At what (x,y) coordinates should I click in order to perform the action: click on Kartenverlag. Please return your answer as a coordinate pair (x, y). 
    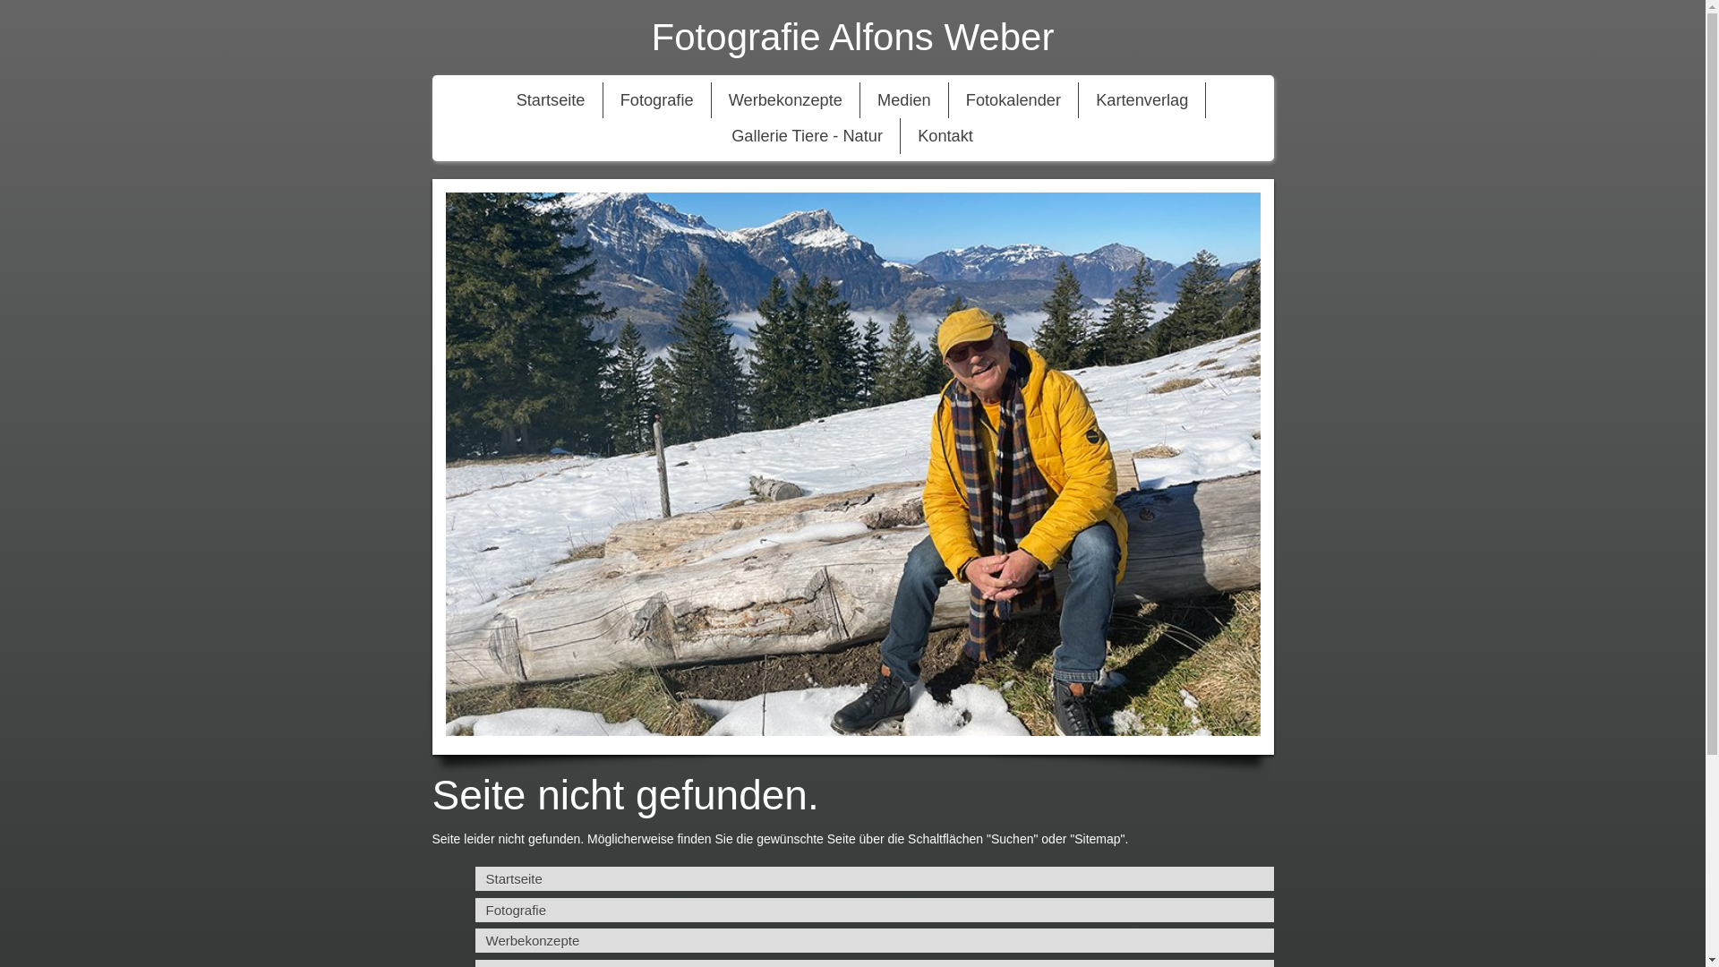
    Looking at the image, I should click on (1142, 100).